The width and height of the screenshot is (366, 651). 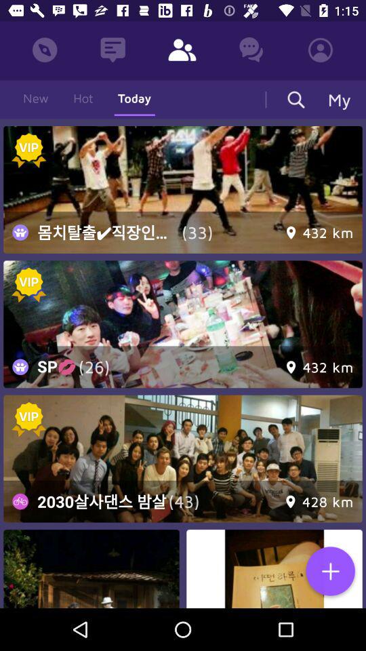 What do you see at coordinates (183, 190) in the screenshot?
I see `view image` at bounding box center [183, 190].